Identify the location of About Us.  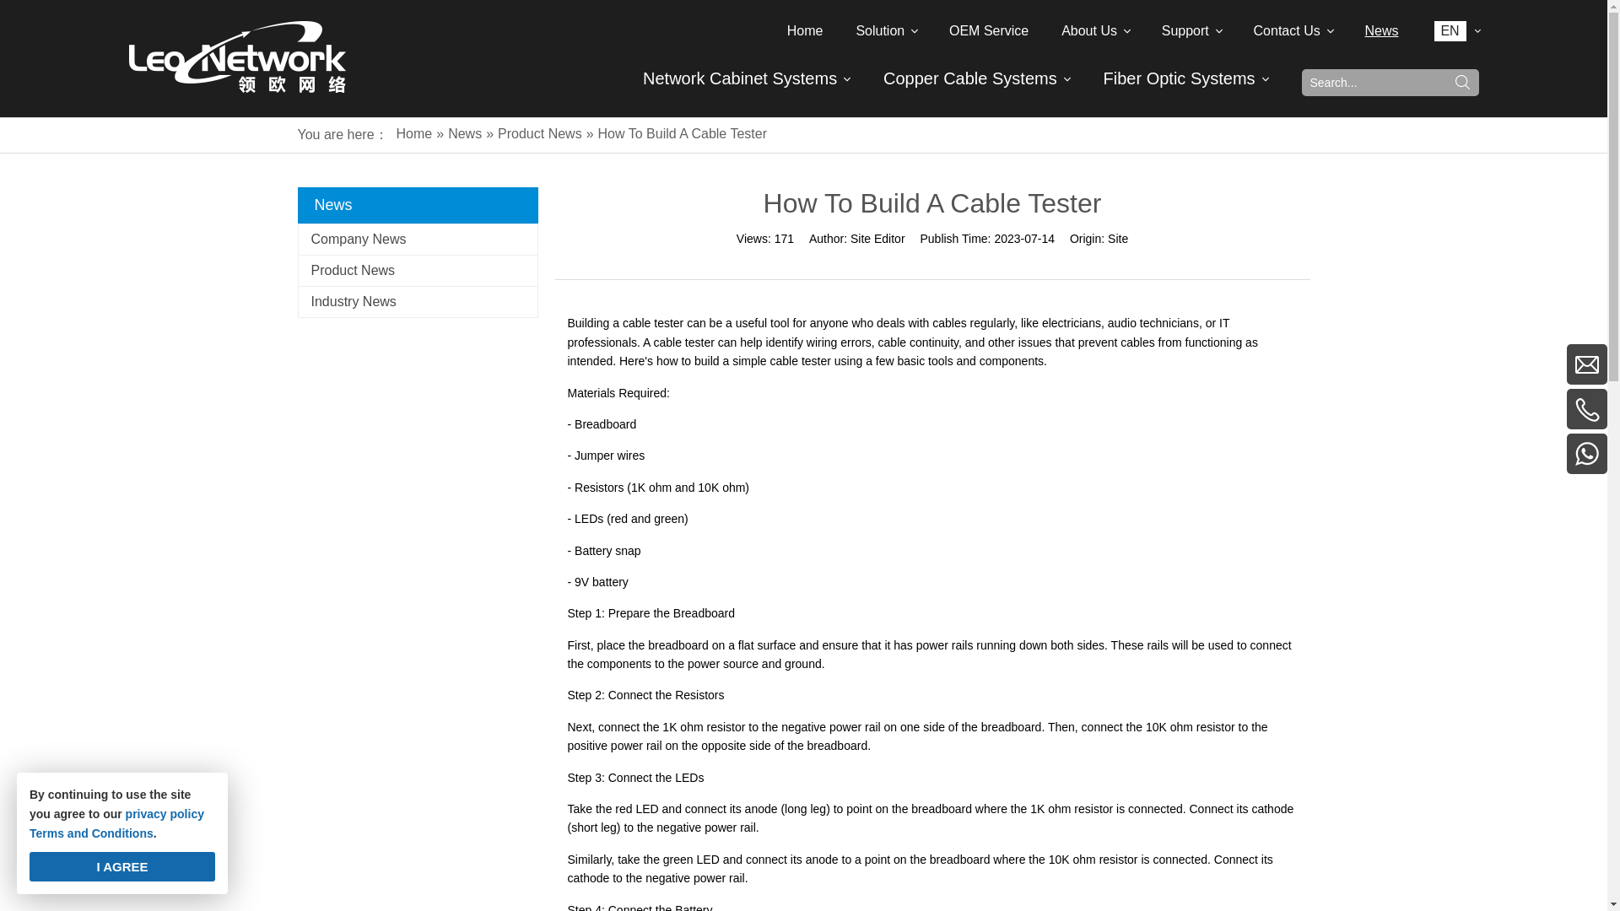
(1095, 30).